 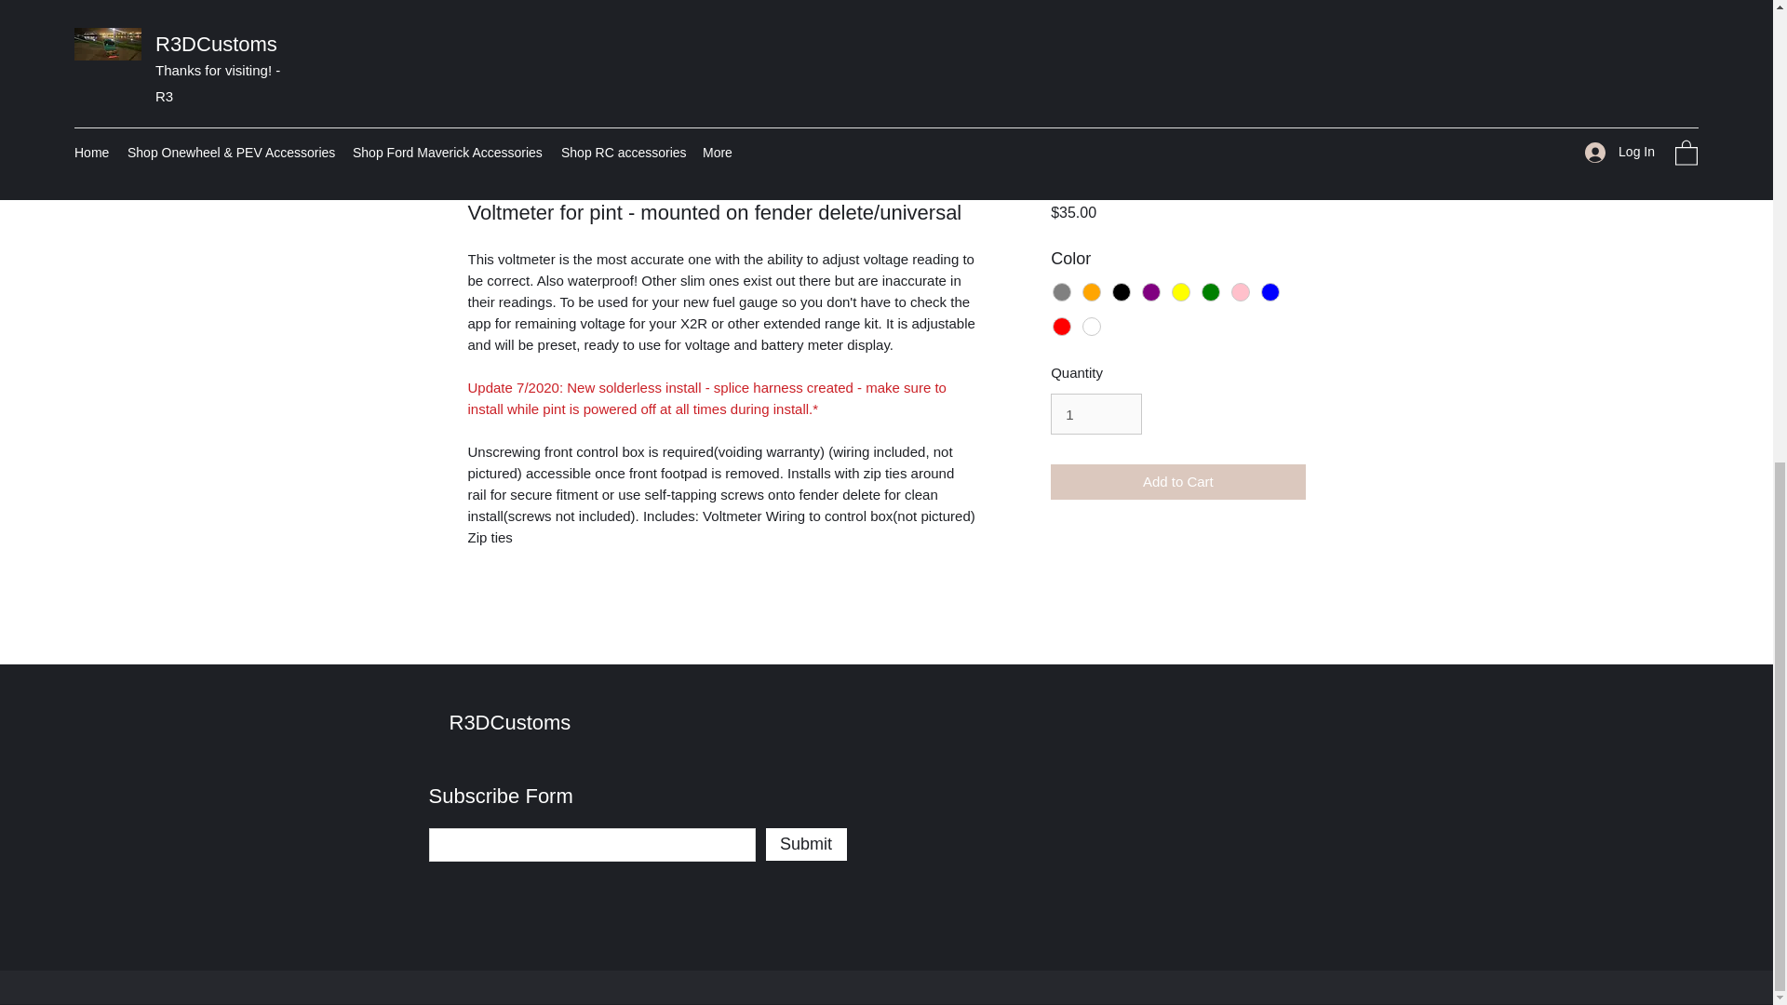 What do you see at coordinates (1176, 482) in the screenshot?
I see `Add to Cart` at bounding box center [1176, 482].